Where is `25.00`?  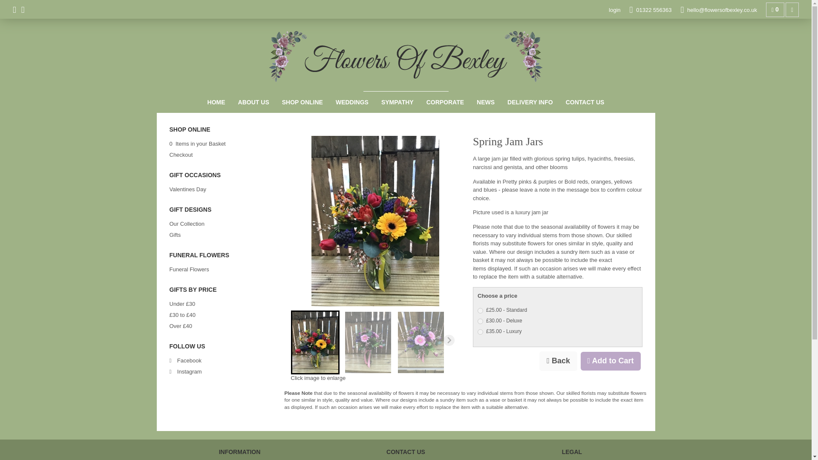 25.00 is located at coordinates (481, 310).